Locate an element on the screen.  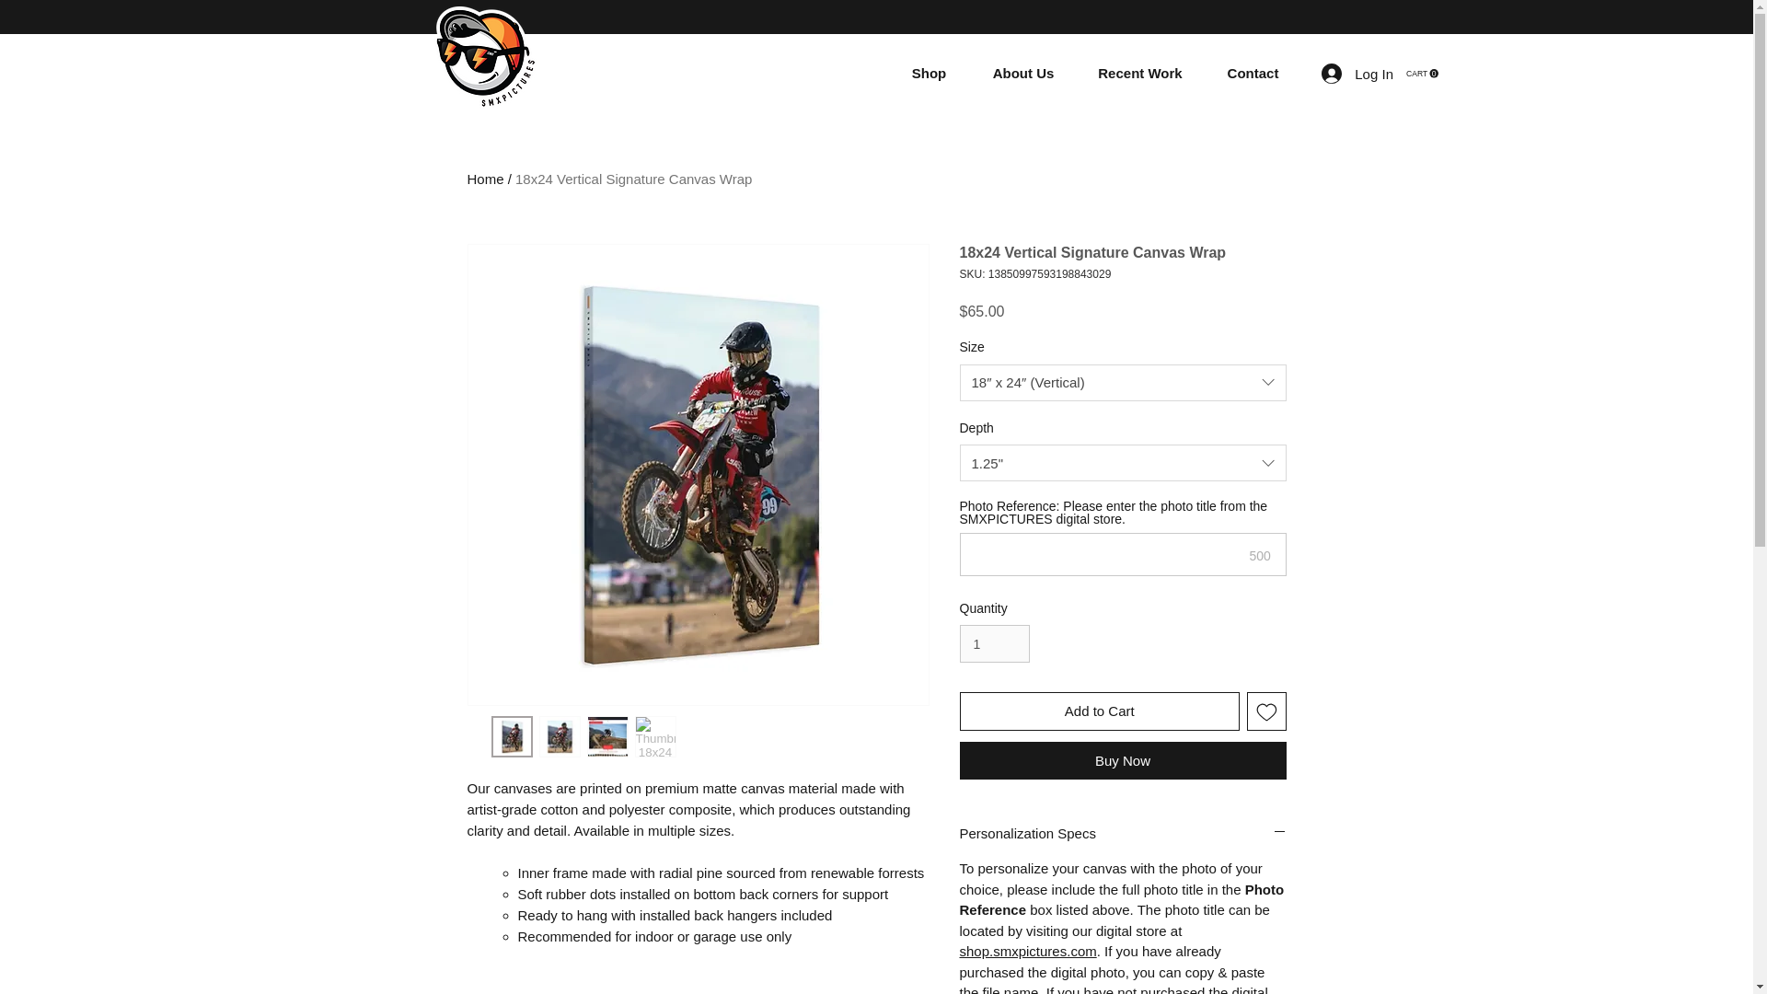
Recent Work is located at coordinates (1422, 74).